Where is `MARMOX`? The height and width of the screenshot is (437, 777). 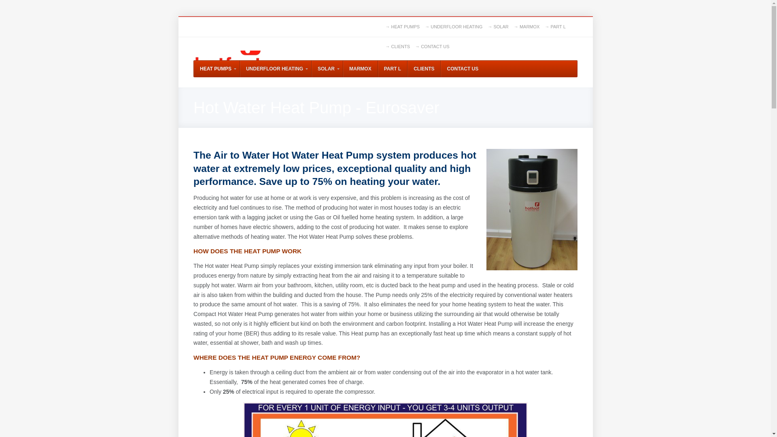 MARMOX is located at coordinates (360, 69).